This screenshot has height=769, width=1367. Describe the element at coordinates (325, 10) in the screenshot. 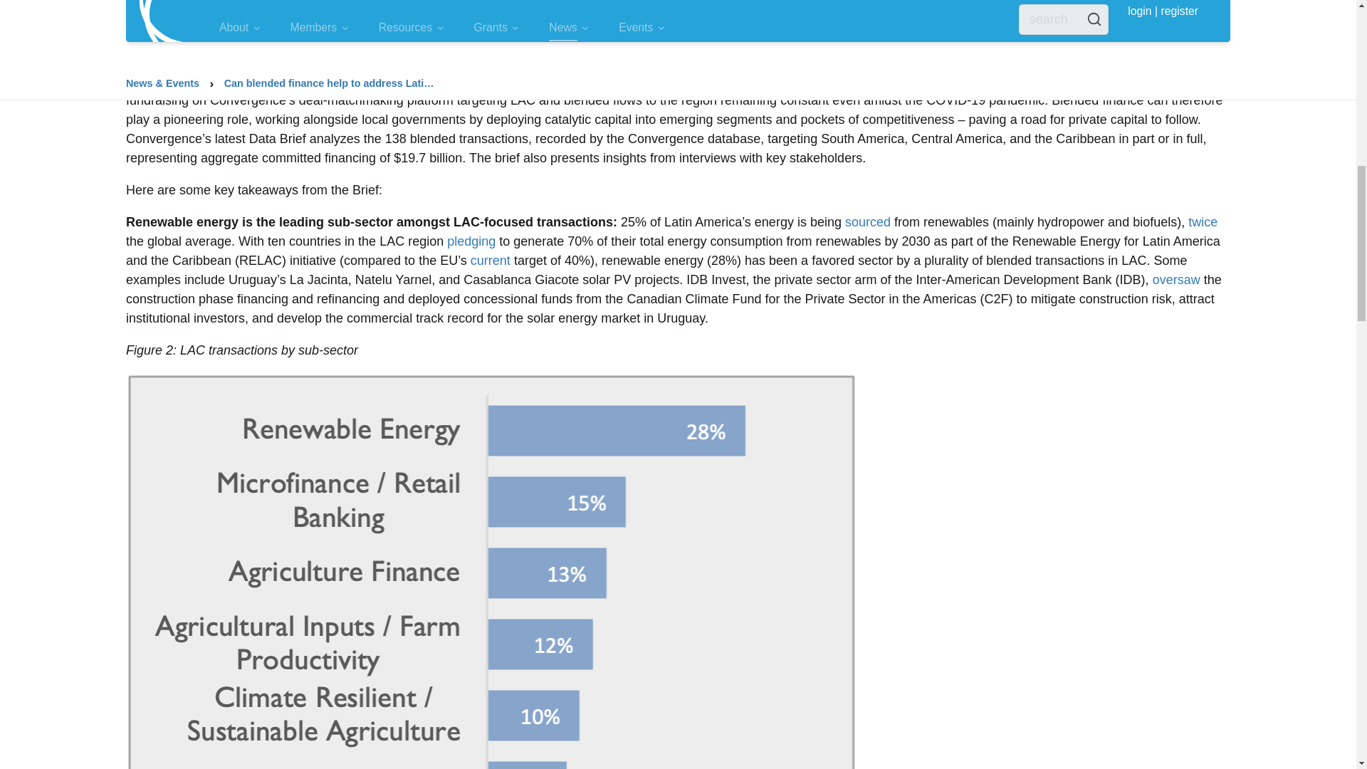

I see `plummeting` at that location.